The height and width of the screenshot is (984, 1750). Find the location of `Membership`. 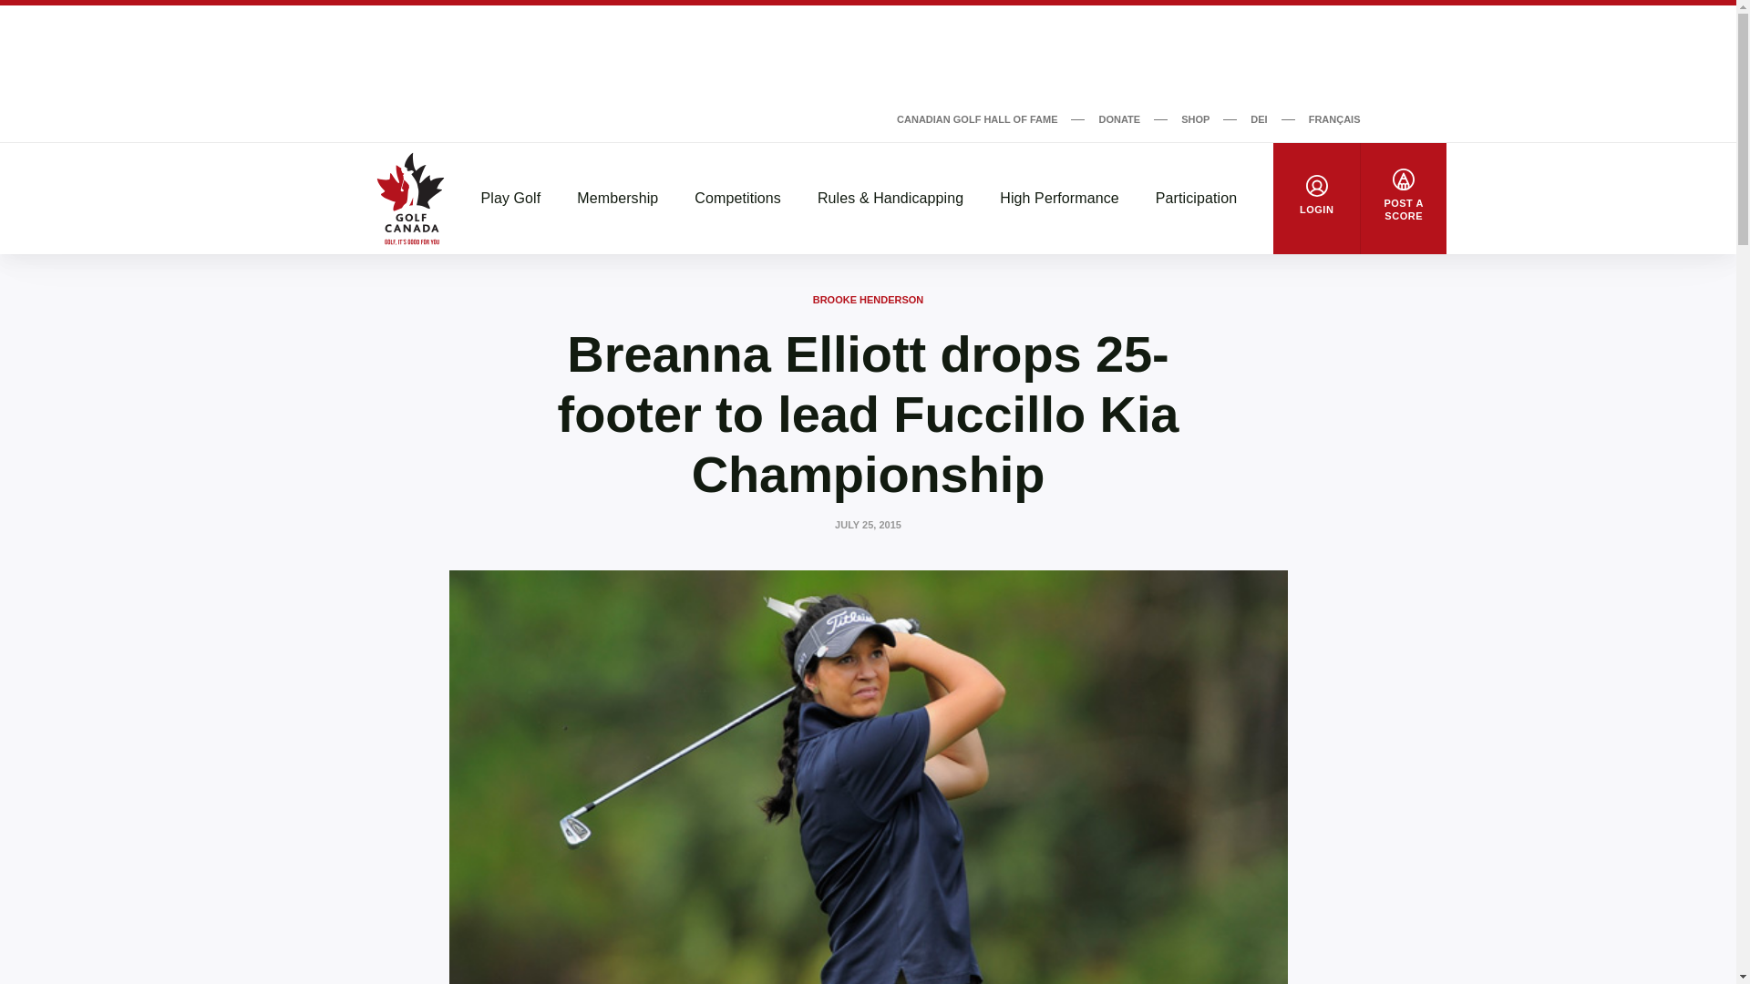

Membership is located at coordinates (616, 199).